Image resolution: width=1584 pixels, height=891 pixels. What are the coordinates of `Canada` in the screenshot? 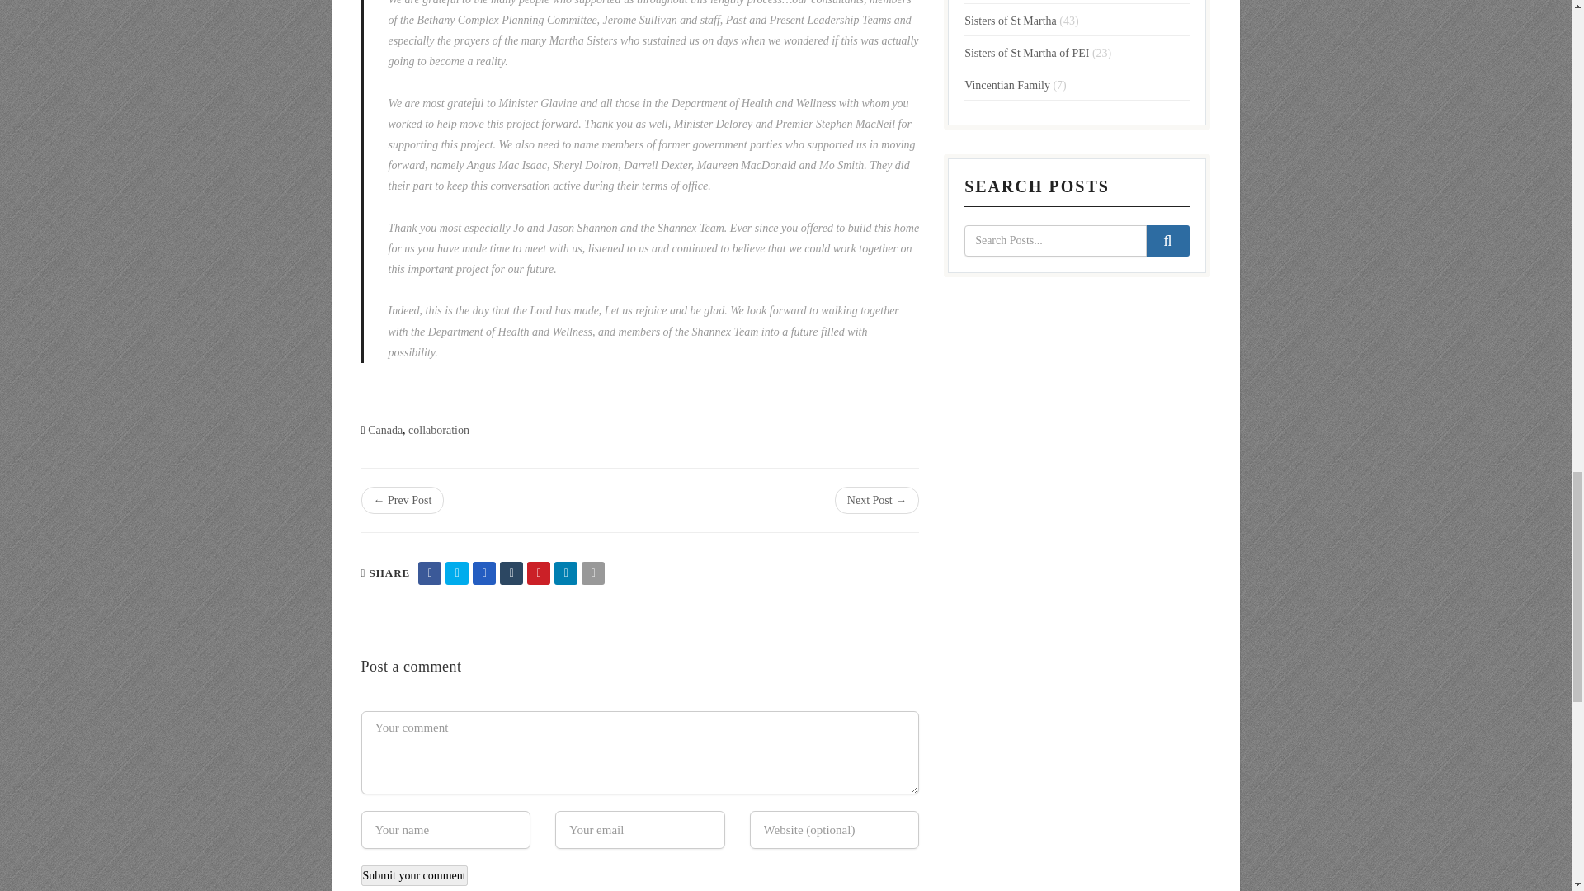 It's located at (384, 431).